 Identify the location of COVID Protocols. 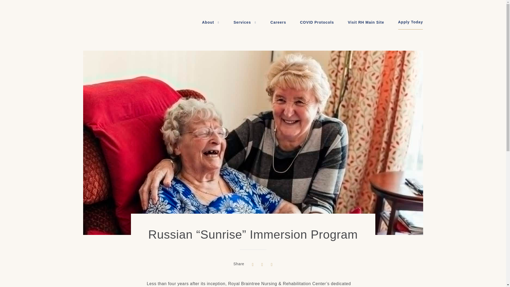
(317, 22).